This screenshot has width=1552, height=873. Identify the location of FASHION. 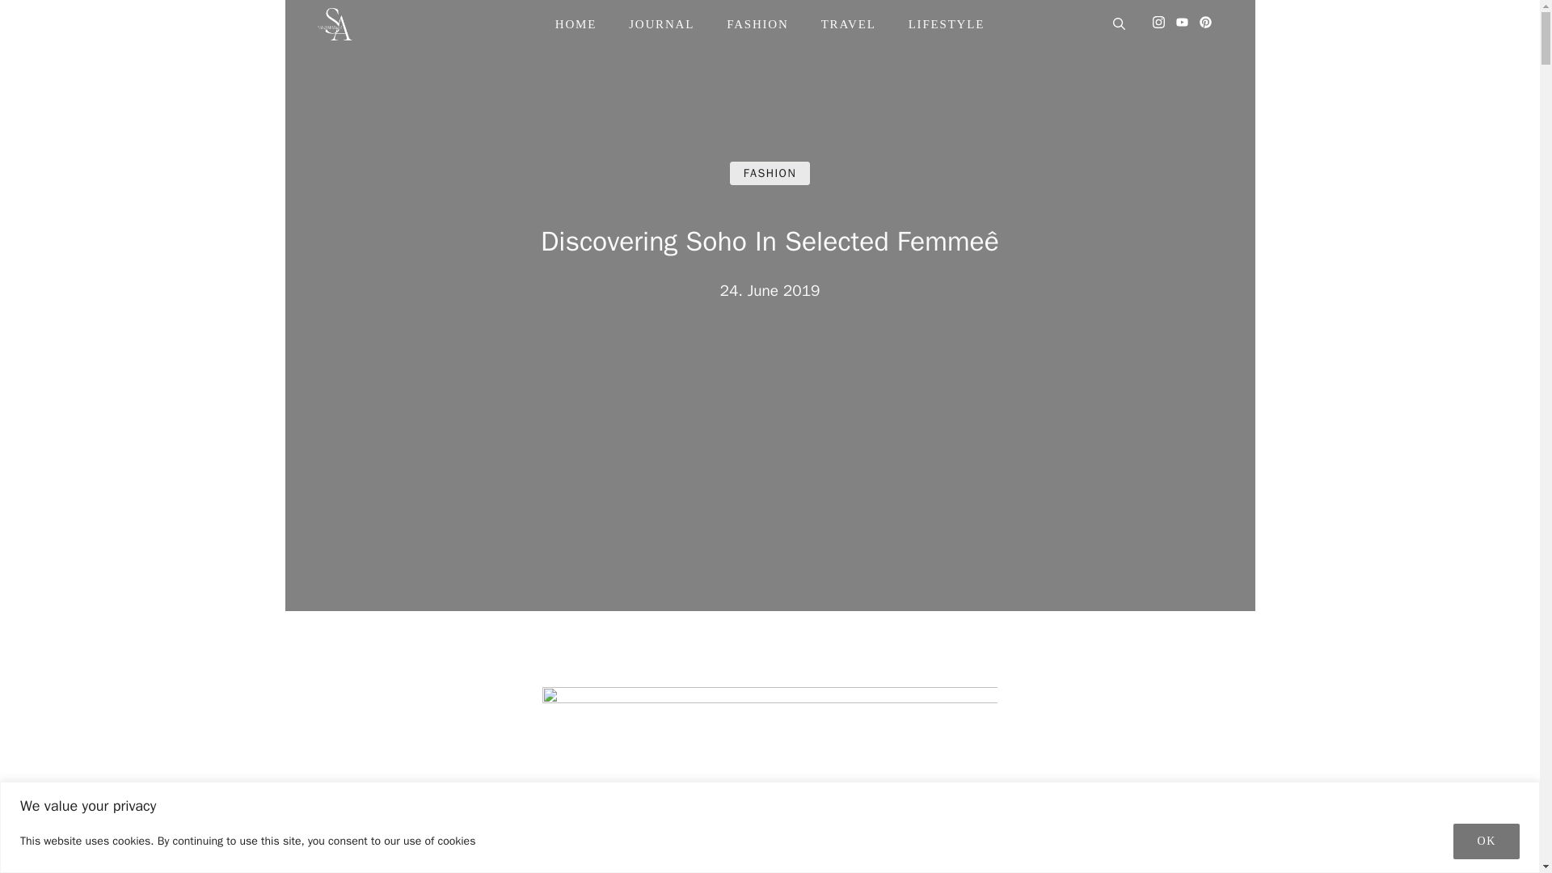
(758, 24).